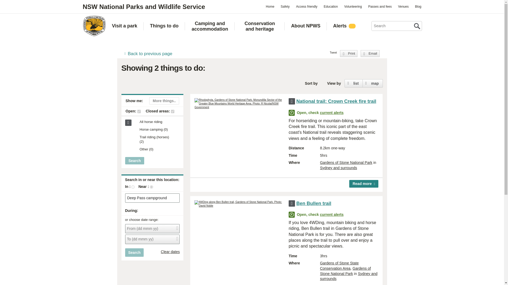  Describe the element at coordinates (307, 6) in the screenshot. I see `Access friendly` at that location.